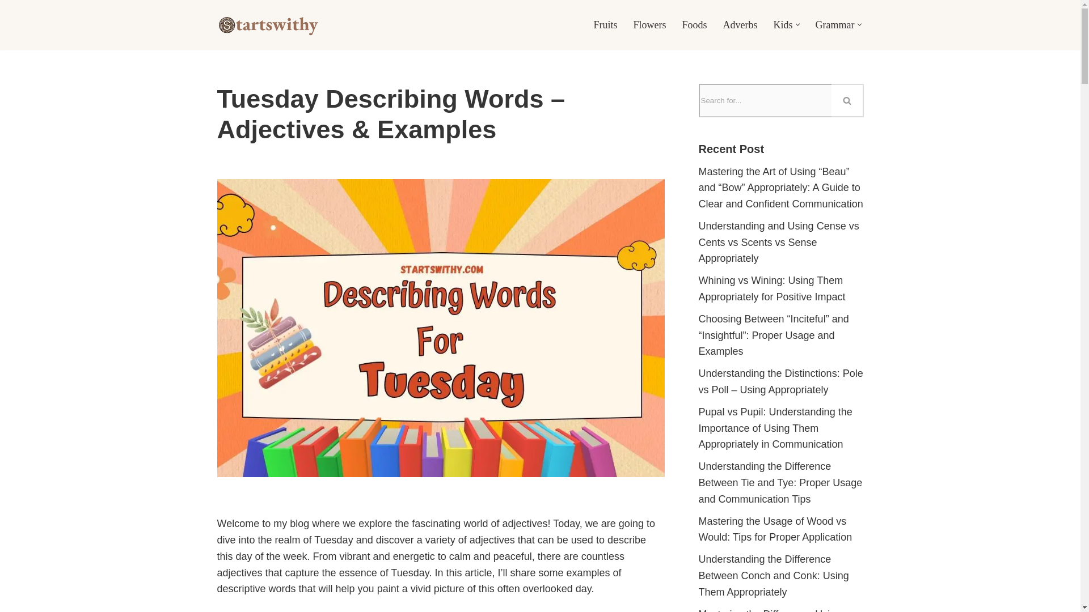  I want to click on Kids, so click(783, 25).